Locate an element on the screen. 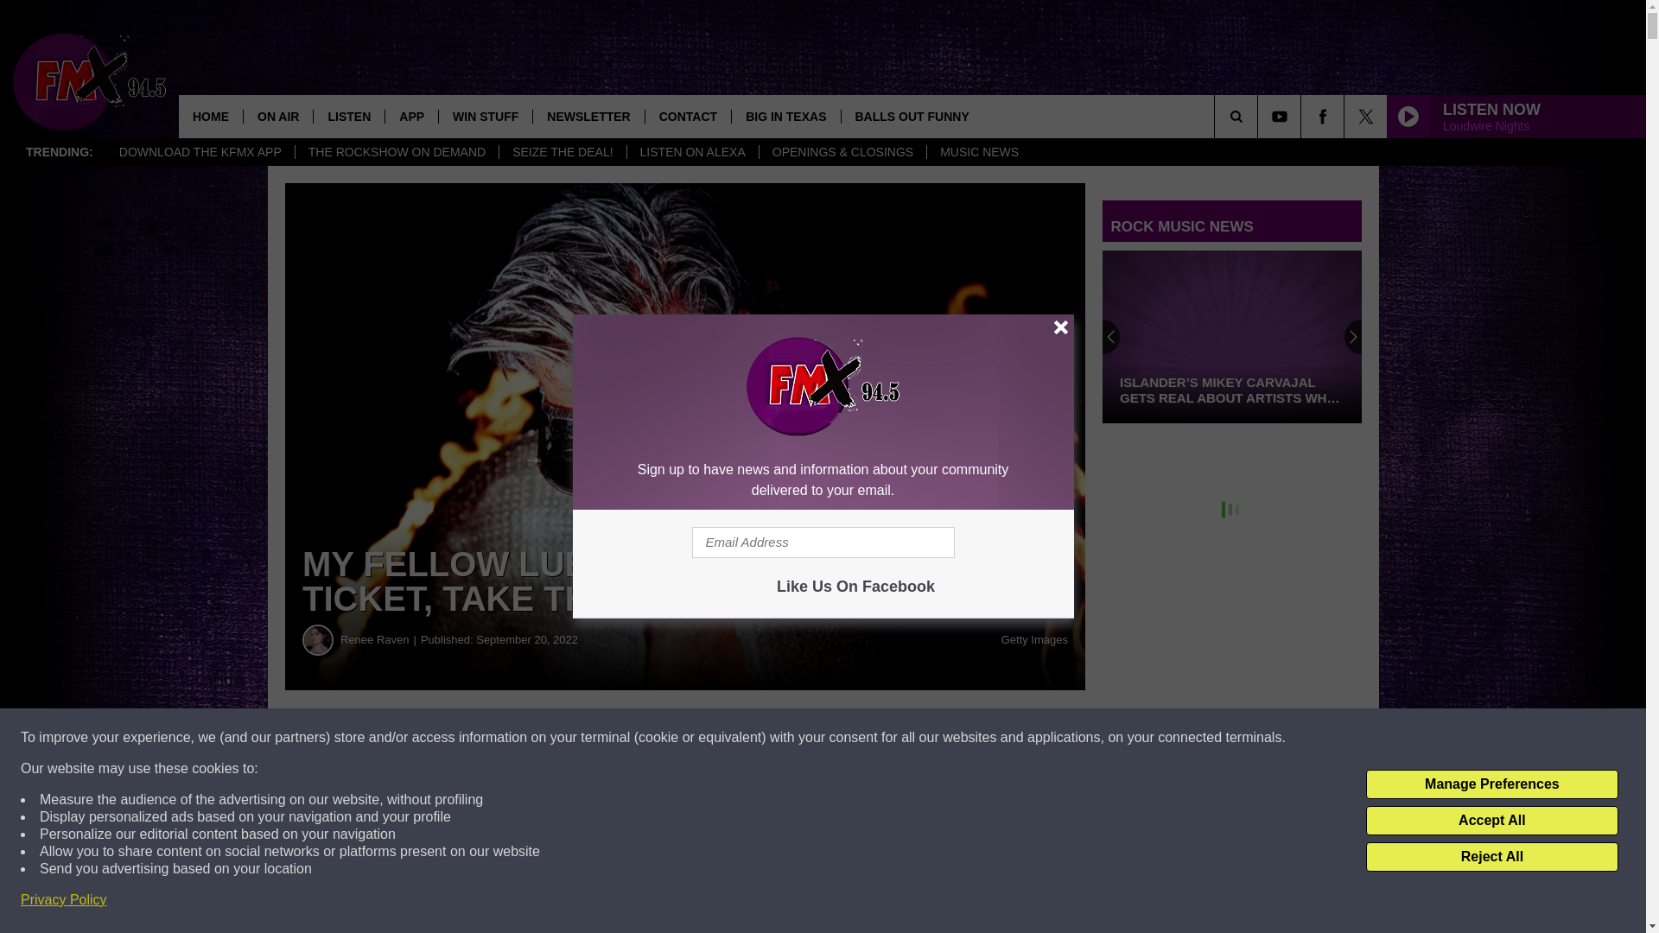  HOME is located at coordinates (211, 116).